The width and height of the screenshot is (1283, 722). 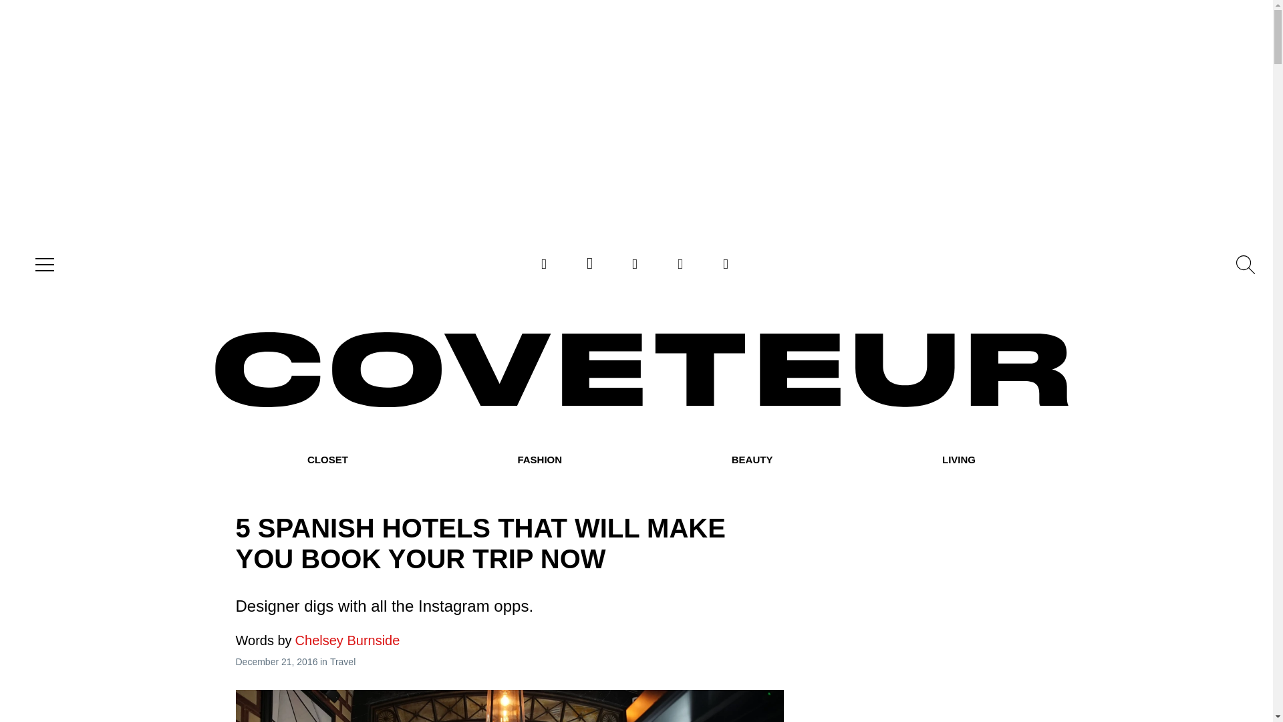 I want to click on CLOSET, so click(x=327, y=460).